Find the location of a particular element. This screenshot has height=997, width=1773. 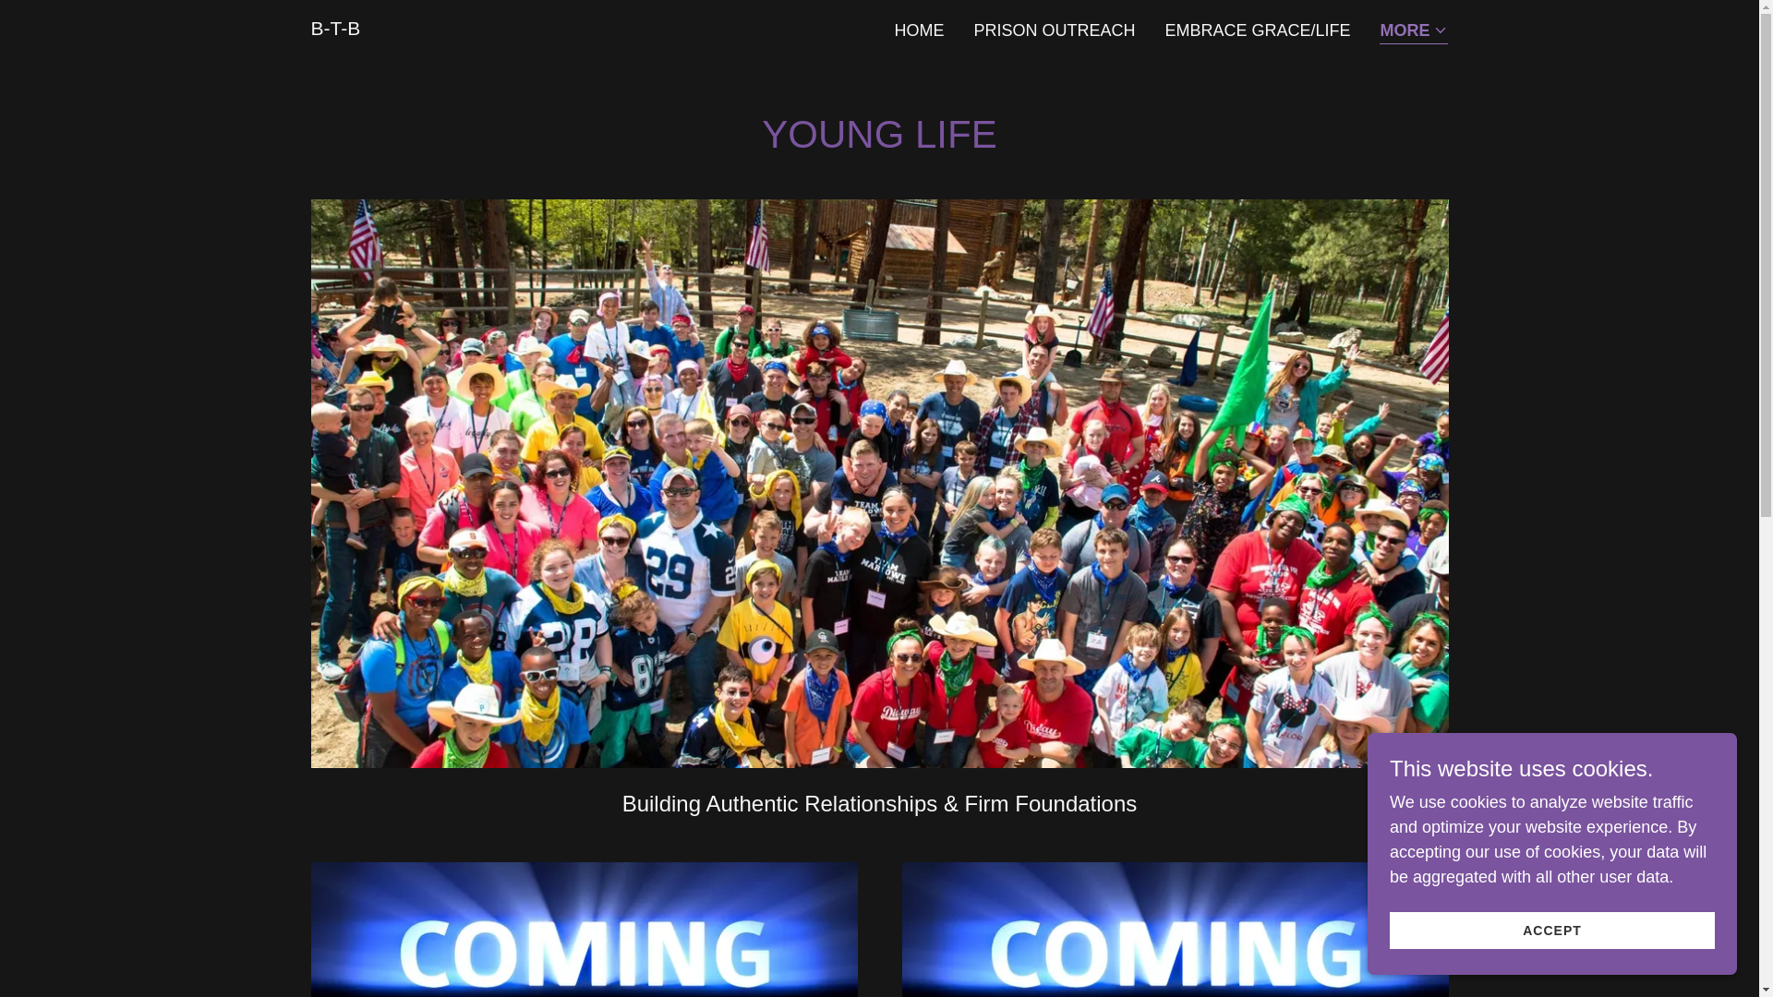

HOME is located at coordinates (918, 30).